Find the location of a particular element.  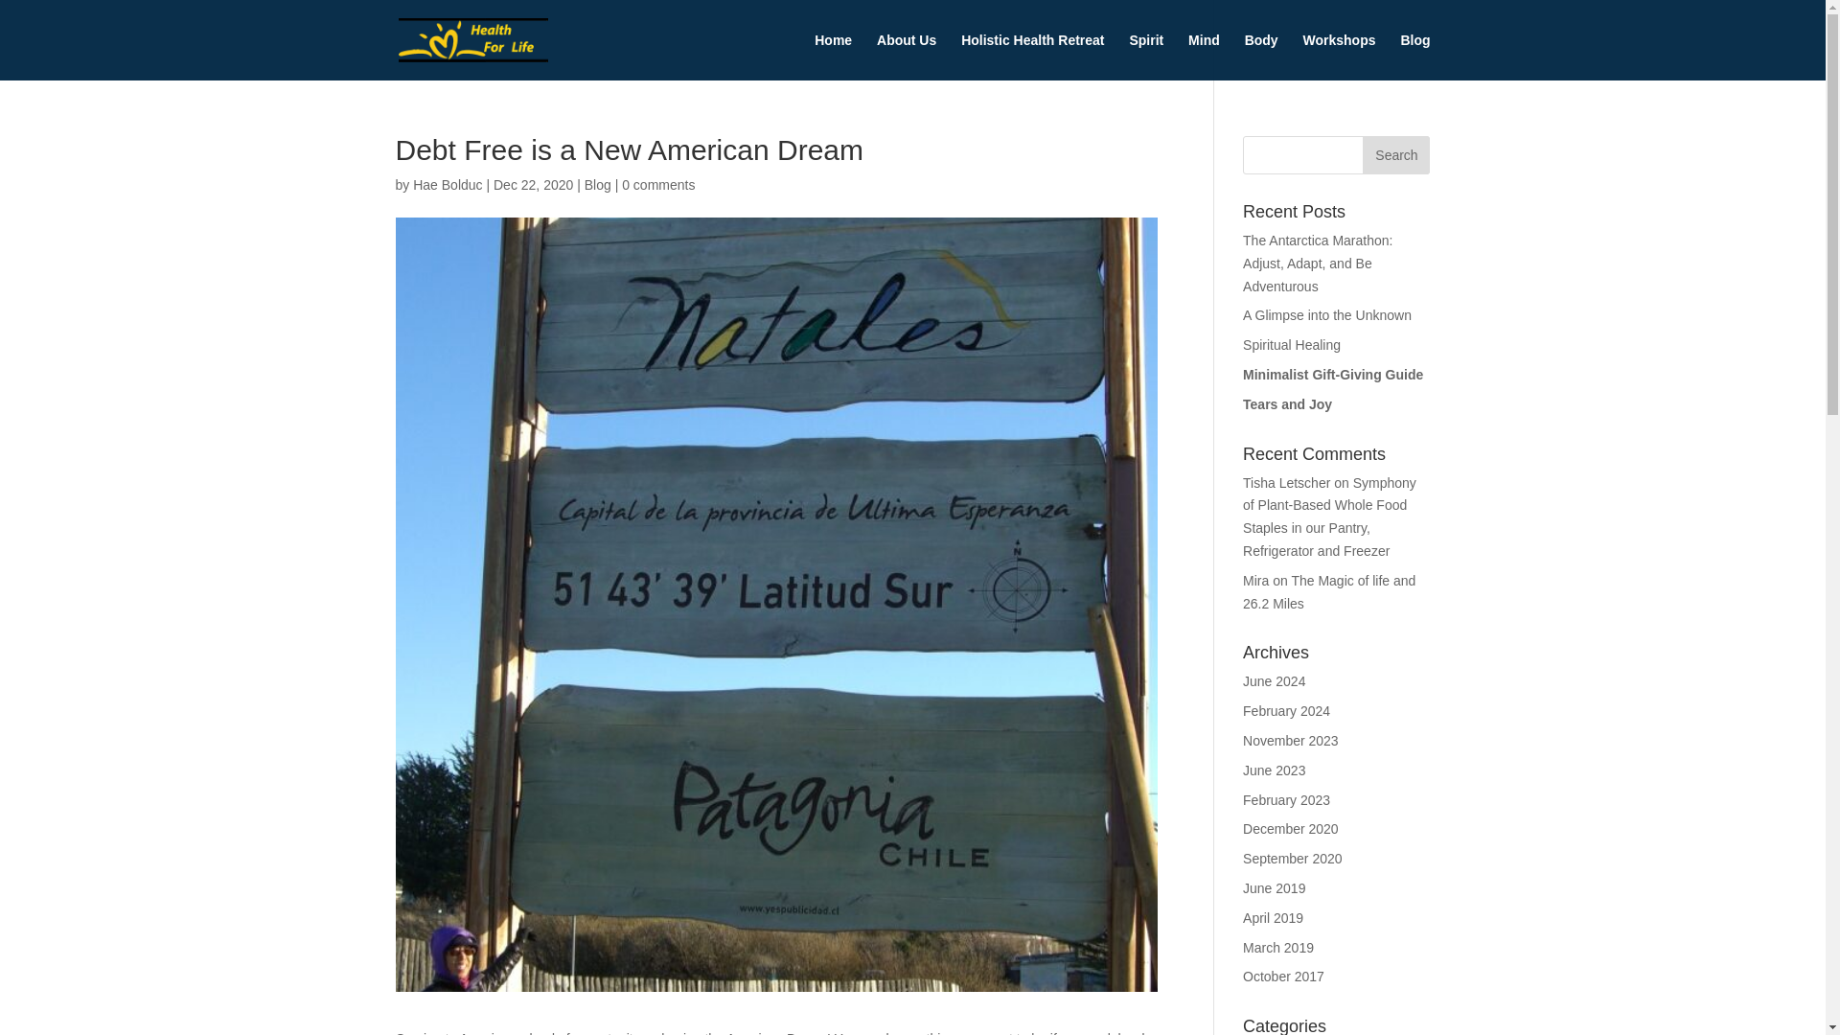

September 2020 is located at coordinates (1293, 858).